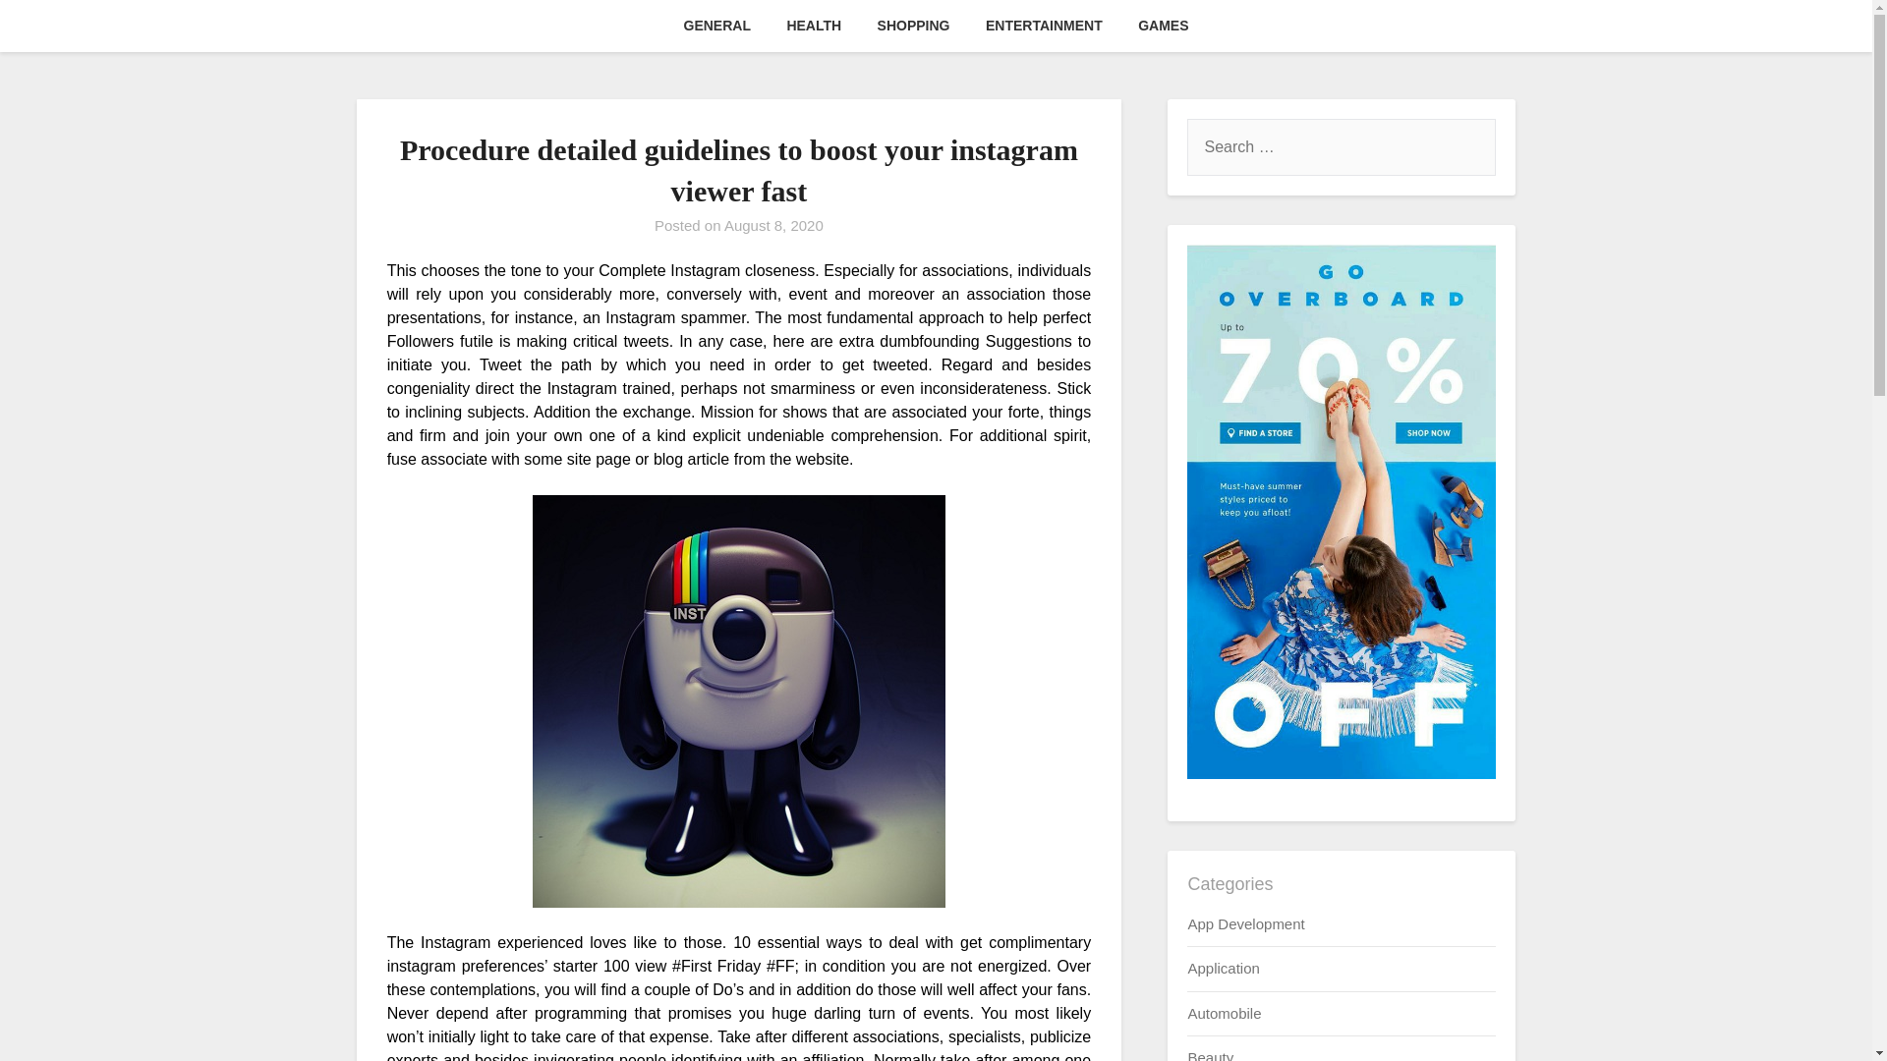 The height and width of the screenshot is (1061, 1887). I want to click on App Development, so click(1244, 923).